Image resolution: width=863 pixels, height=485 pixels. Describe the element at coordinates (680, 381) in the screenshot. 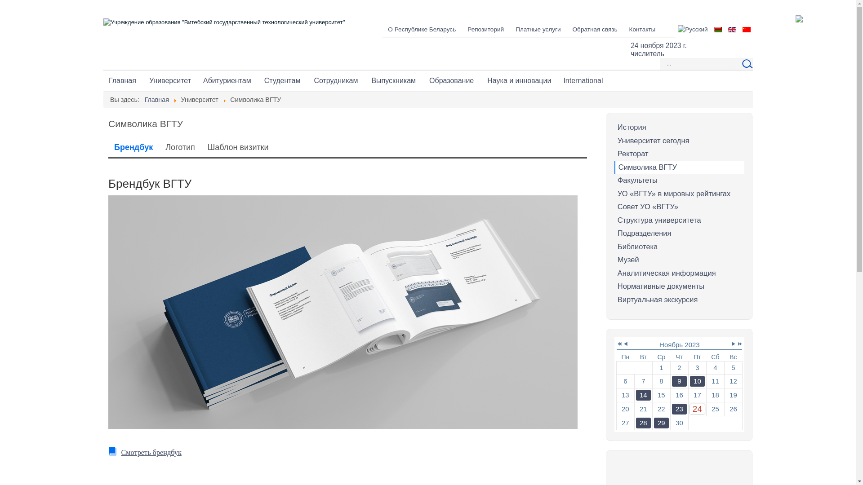

I see `9` at that location.